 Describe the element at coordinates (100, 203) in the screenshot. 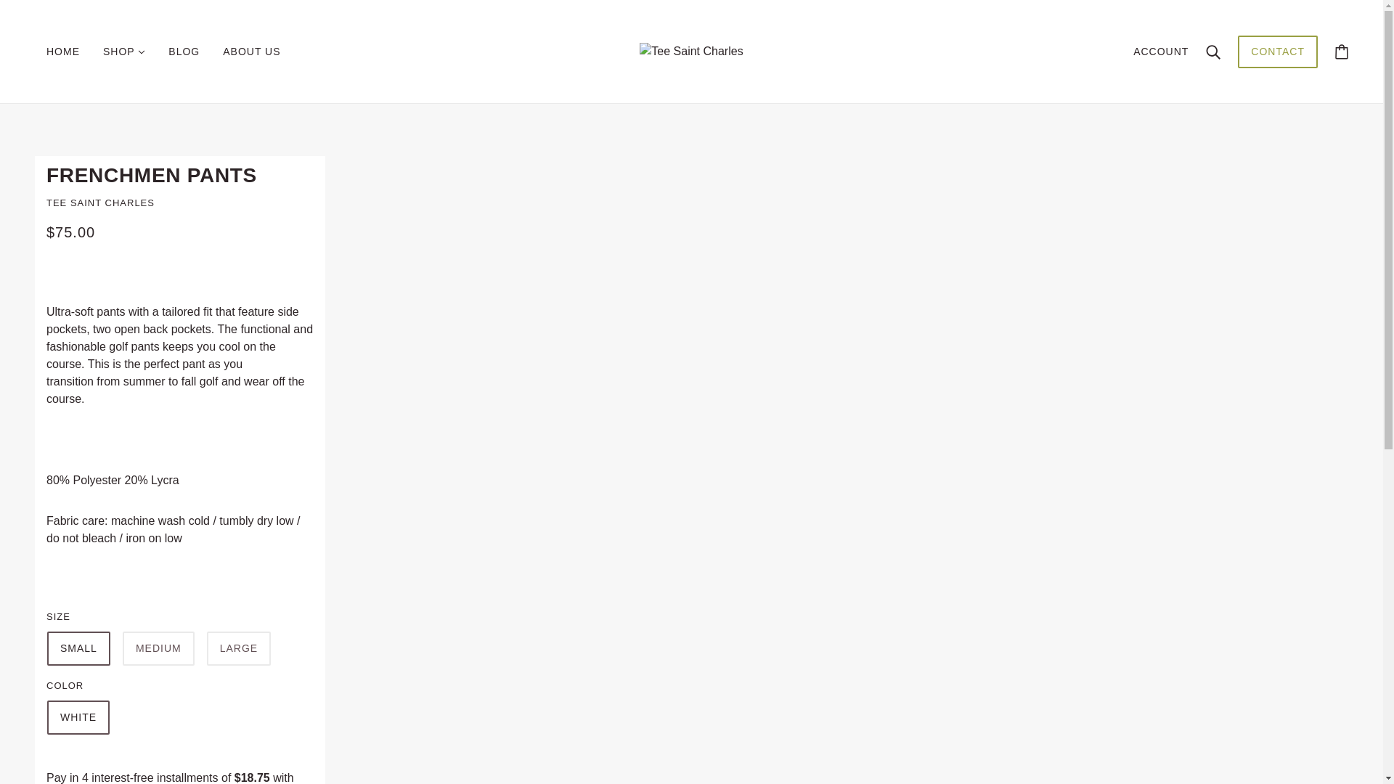

I see `TEE SAINT CHARLES` at that location.